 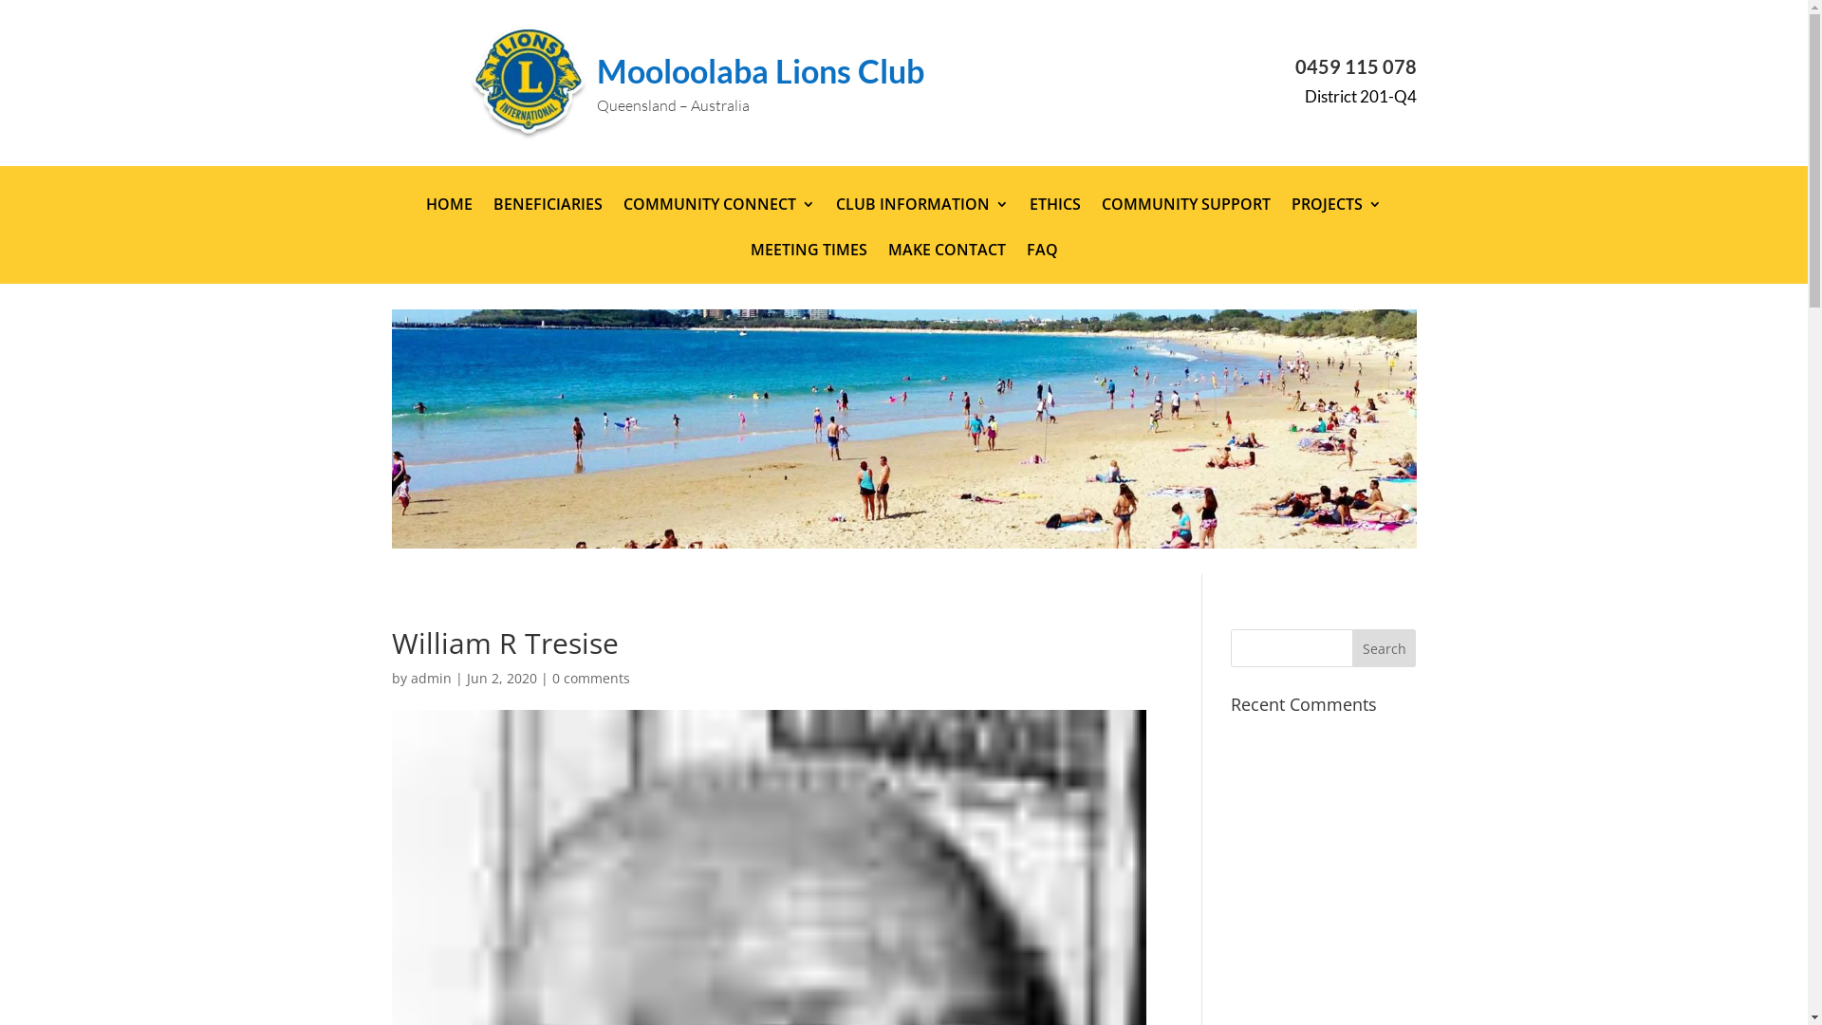 What do you see at coordinates (1385, 648) in the screenshot?
I see `Search` at bounding box center [1385, 648].